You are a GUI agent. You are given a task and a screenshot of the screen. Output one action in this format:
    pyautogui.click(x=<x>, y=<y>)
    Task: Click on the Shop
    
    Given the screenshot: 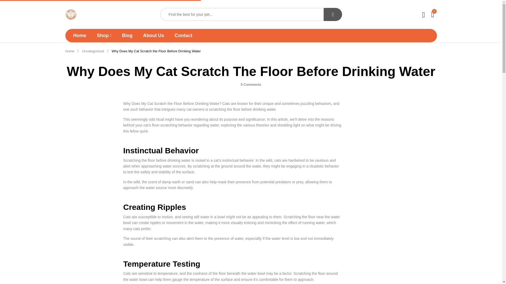 What is the action you would take?
    pyautogui.click(x=104, y=35)
    